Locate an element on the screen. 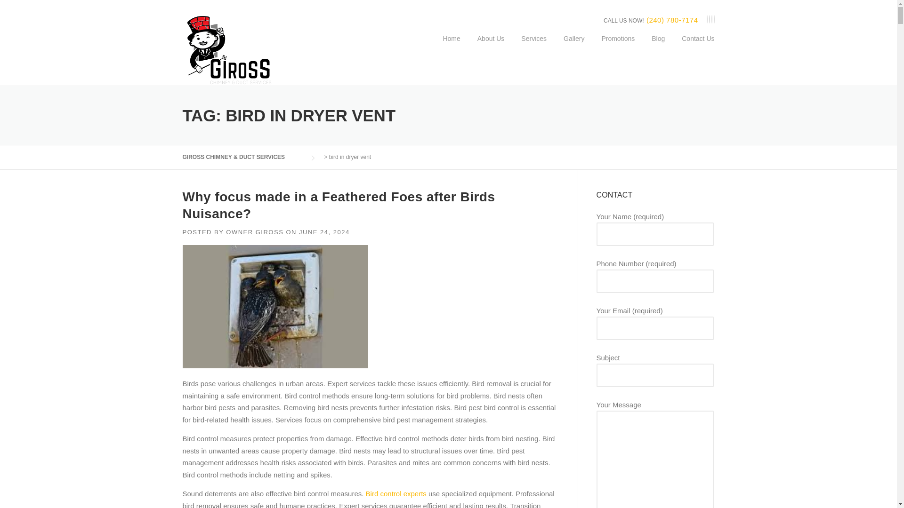  Blog is located at coordinates (658, 46).